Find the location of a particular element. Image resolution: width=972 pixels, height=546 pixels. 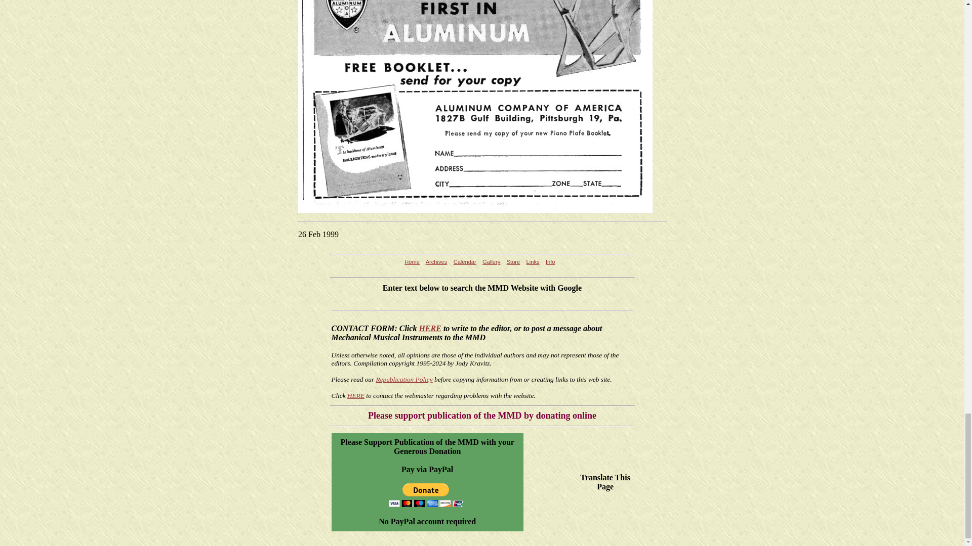

Republication Policy is located at coordinates (404, 379).